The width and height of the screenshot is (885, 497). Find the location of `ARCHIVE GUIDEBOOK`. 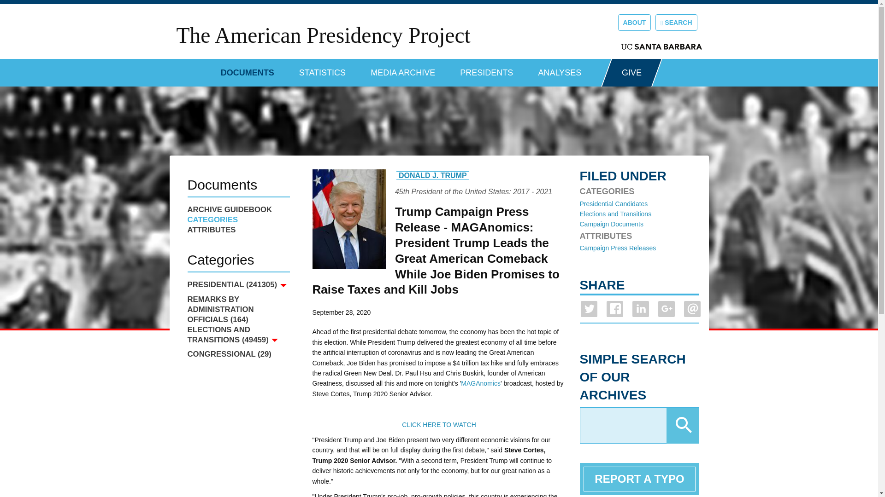

ARCHIVE GUIDEBOOK is located at coordinates (238, 209).